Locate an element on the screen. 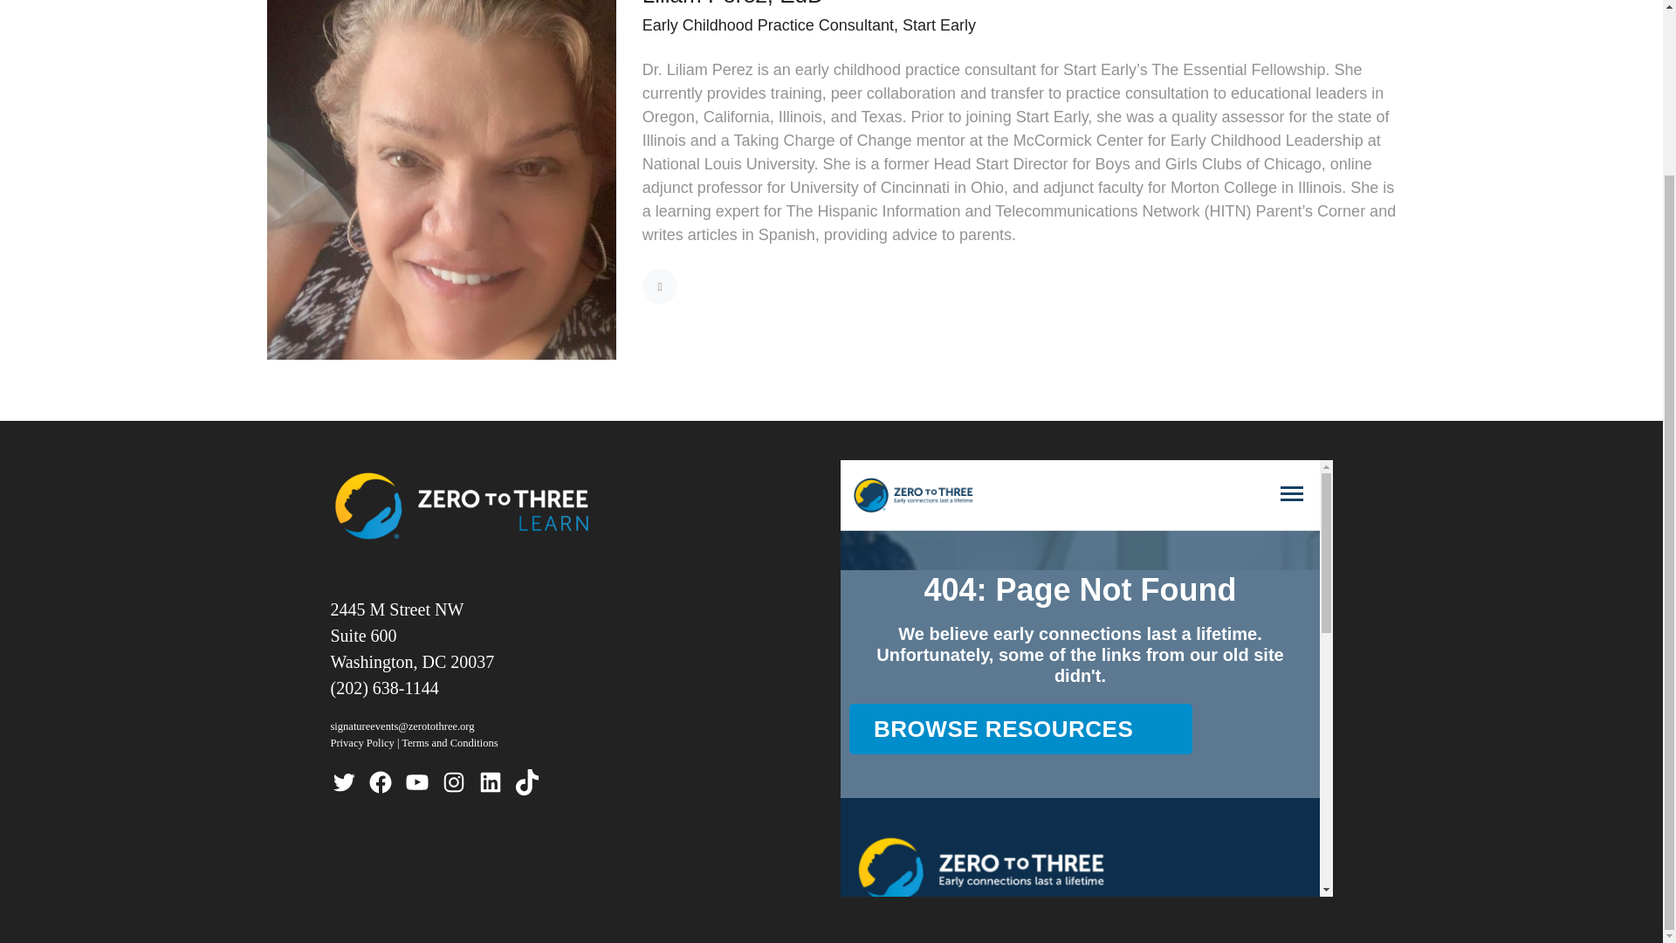 The height and width of the screenshot is (943, 1676). LinkedIn is located at coordinates (489, 782).